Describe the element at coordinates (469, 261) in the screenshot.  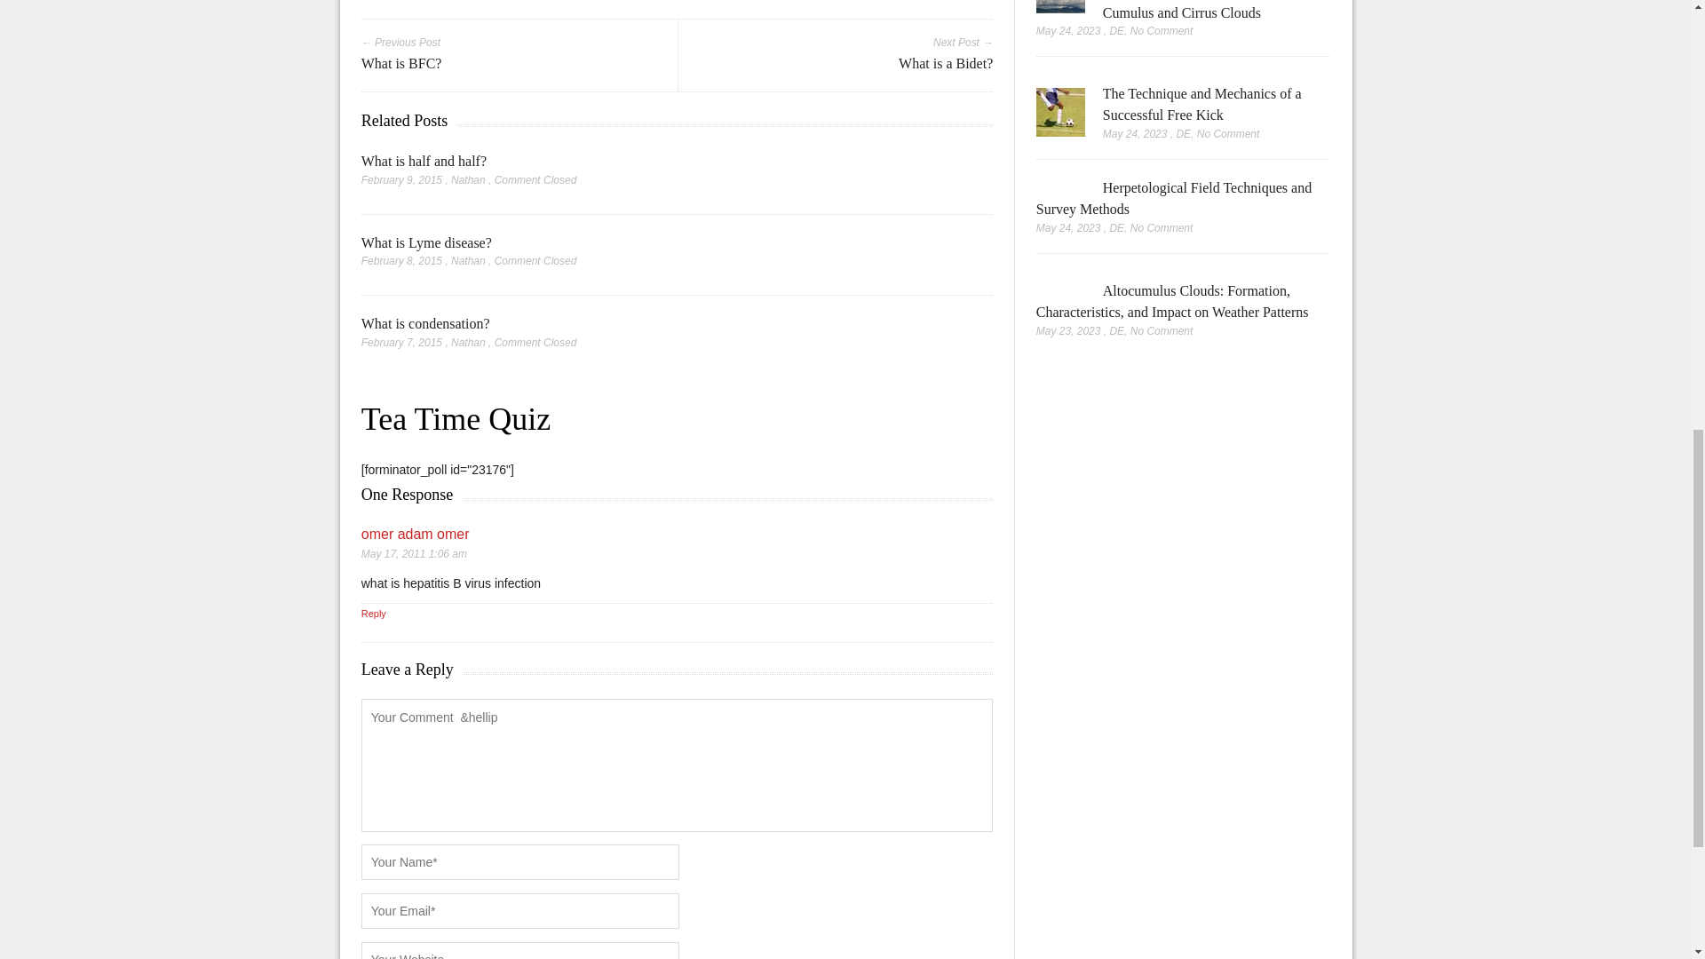
I see `Posts by Nathan` at that location.